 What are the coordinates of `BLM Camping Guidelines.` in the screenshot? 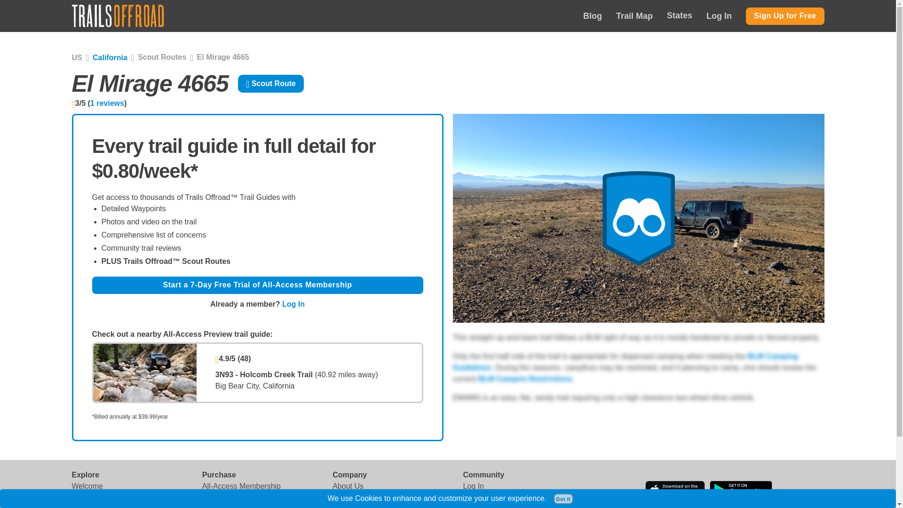 It's located at (625, 362).